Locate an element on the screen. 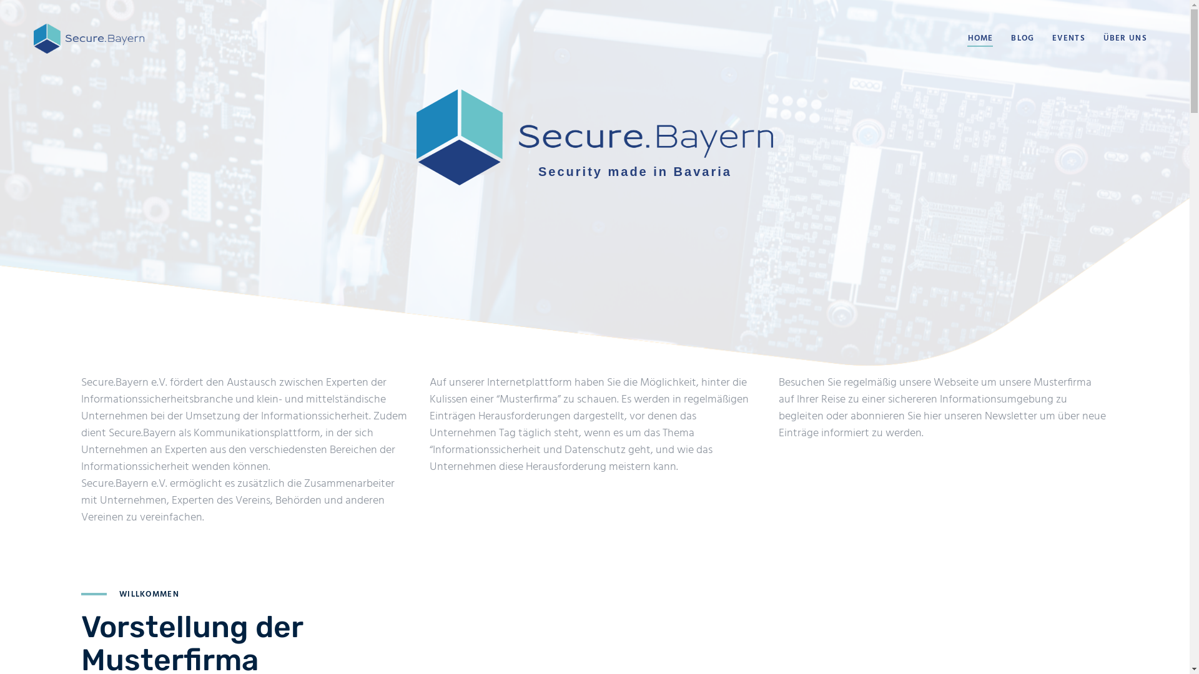  HOME is located at coordinates (980, 39).